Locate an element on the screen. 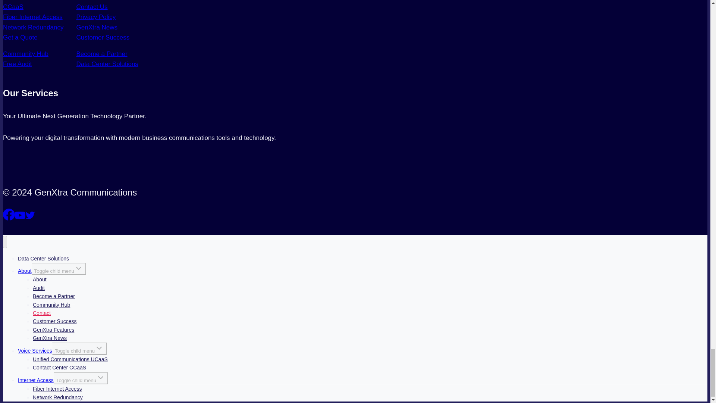 Image resolution: width=716 pixels, height=403 pixels. Facebook is located at coordinates (9, 214).